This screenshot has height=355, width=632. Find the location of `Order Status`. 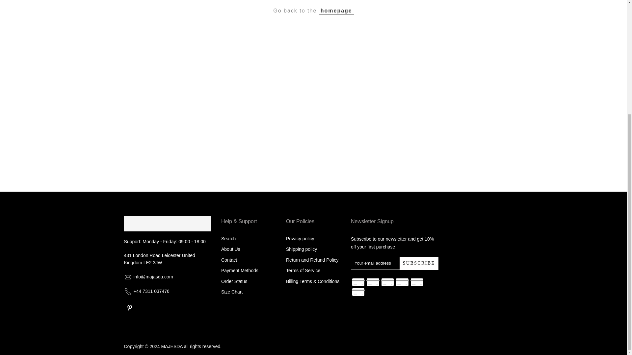

Order Status is located at coordinates (234, 281).